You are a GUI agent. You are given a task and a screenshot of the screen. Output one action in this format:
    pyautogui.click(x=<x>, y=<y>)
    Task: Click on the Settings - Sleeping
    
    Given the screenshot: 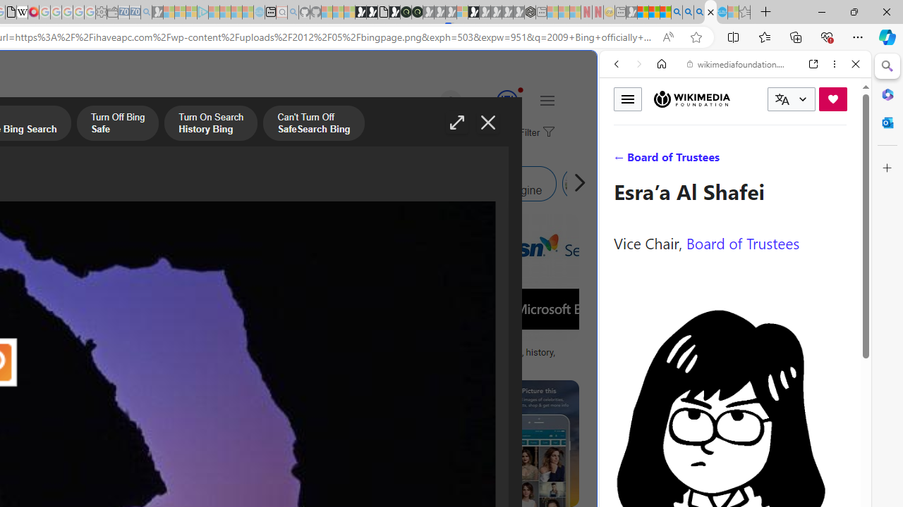 What is the action you would take?
    pyautogui.click(x=101, y=13)
    